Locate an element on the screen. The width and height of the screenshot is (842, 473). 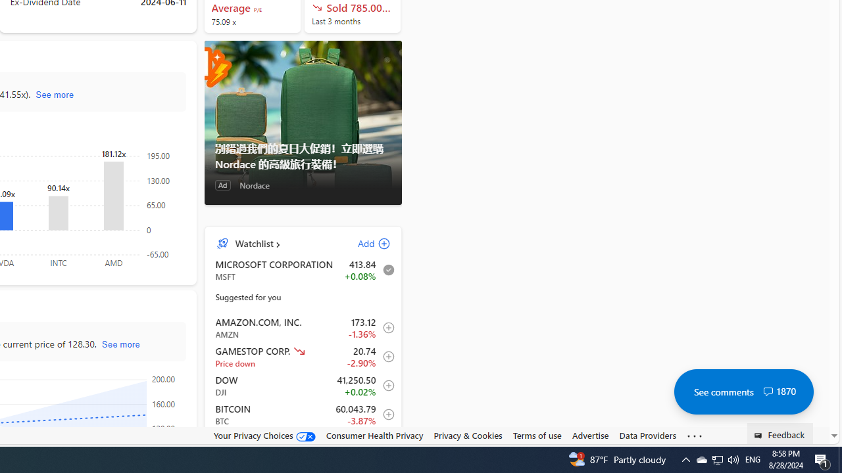
Watchlist is located at coordinates (254, 243).